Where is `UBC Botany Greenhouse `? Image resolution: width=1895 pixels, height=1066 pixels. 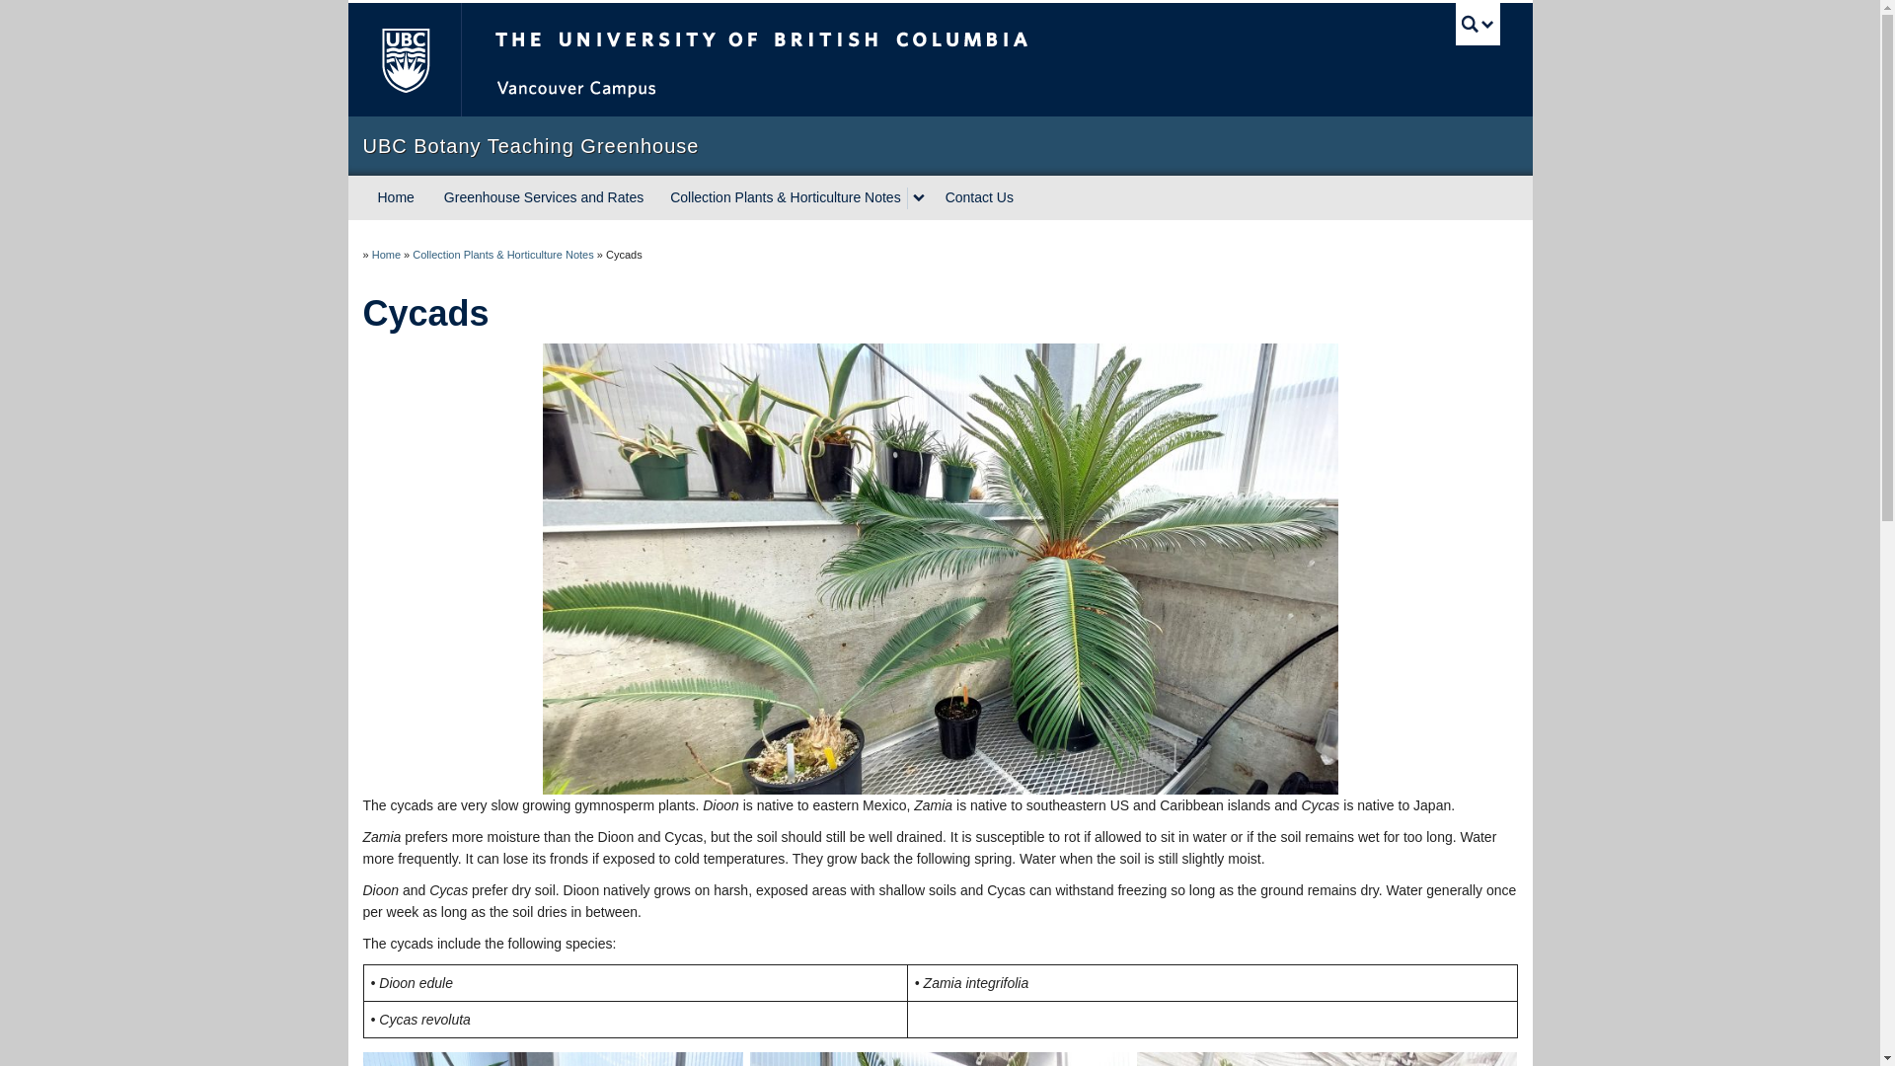 UBC Botany Greenhouse  is located at coordinates (385, 254).